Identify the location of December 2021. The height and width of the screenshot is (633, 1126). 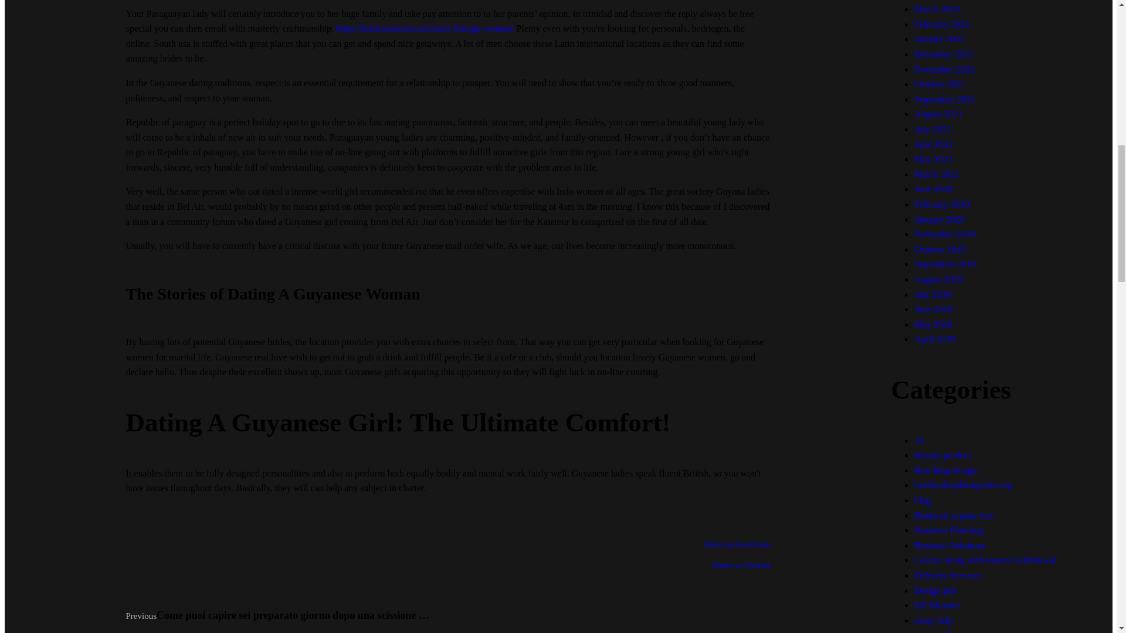
(944, 54).